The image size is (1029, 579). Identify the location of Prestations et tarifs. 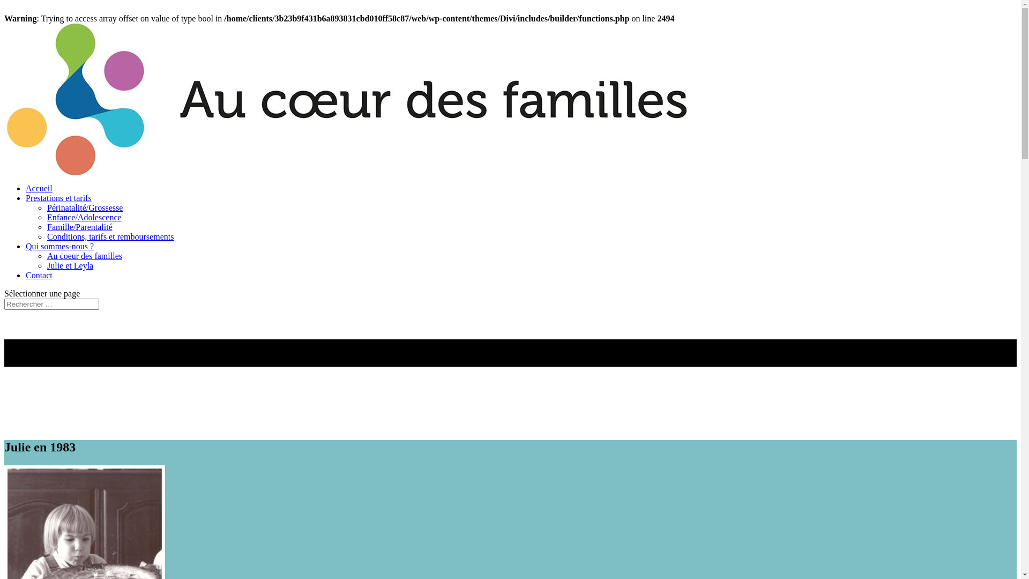
(59, 198).